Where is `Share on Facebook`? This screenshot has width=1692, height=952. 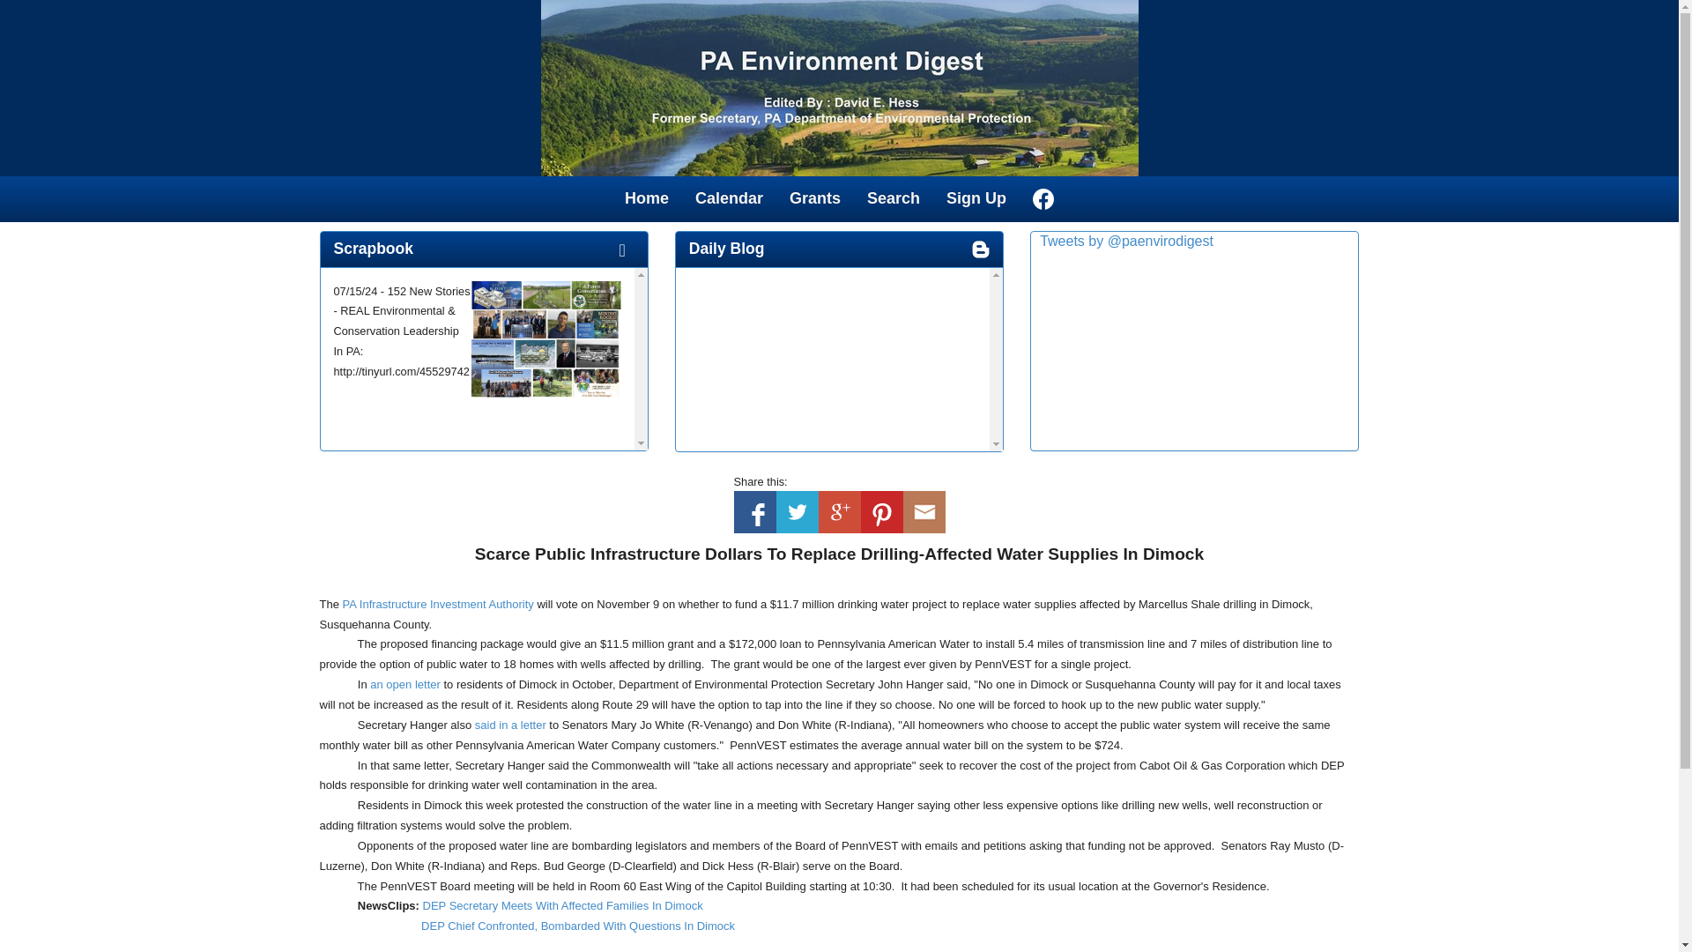
Share on Facebook is located at coordinates (753, 511).